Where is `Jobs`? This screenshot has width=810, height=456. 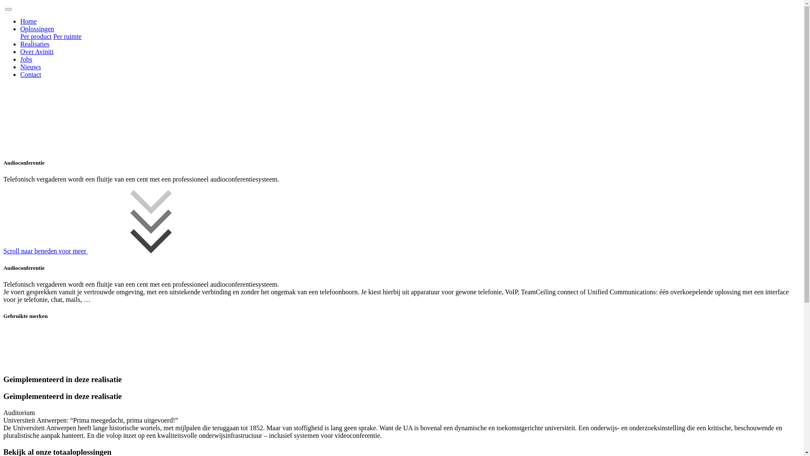 Jobs is located at coordinates (26, 59).